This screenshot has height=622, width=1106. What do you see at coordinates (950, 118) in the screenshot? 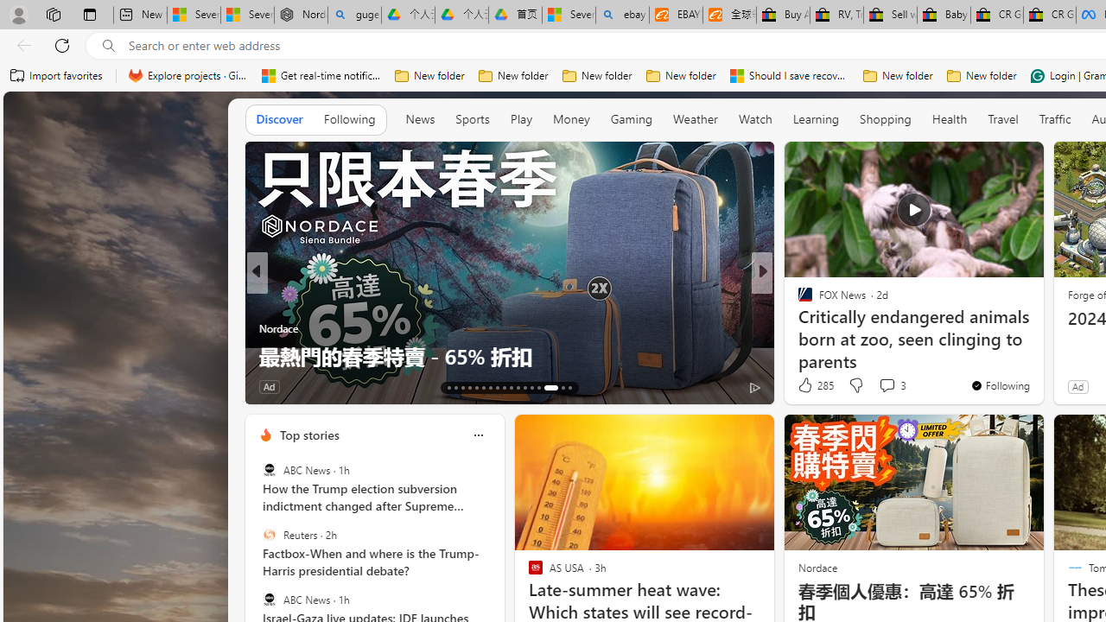
I see `Health` at bounding box center [950, 118].